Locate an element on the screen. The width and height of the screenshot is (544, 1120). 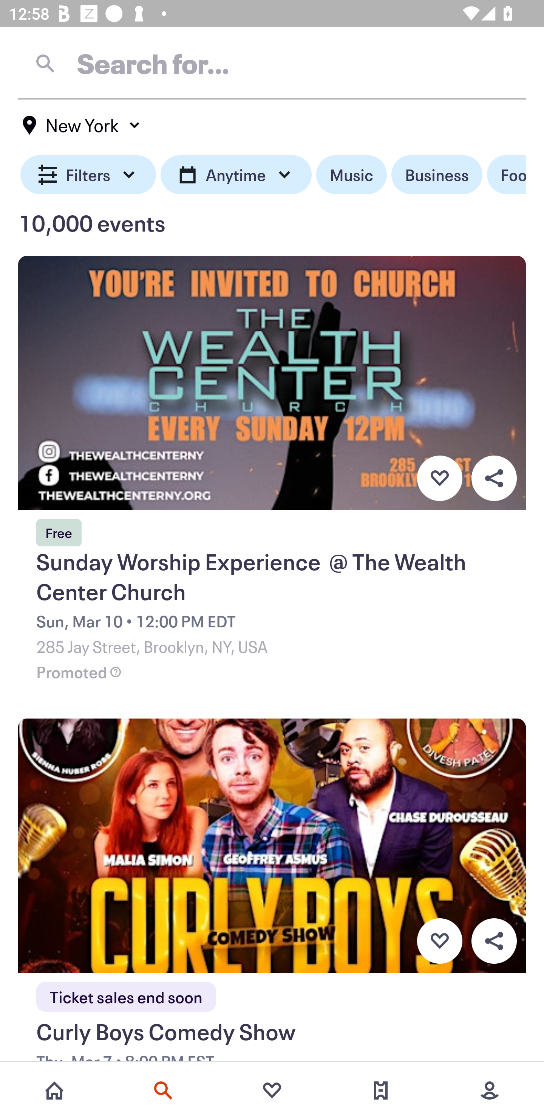
Business is located at coordinates (437, 175).